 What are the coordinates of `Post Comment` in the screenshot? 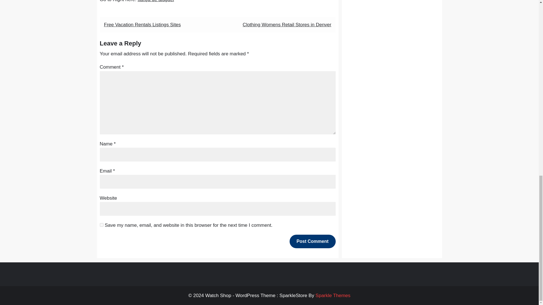 It's located at (312, 241).